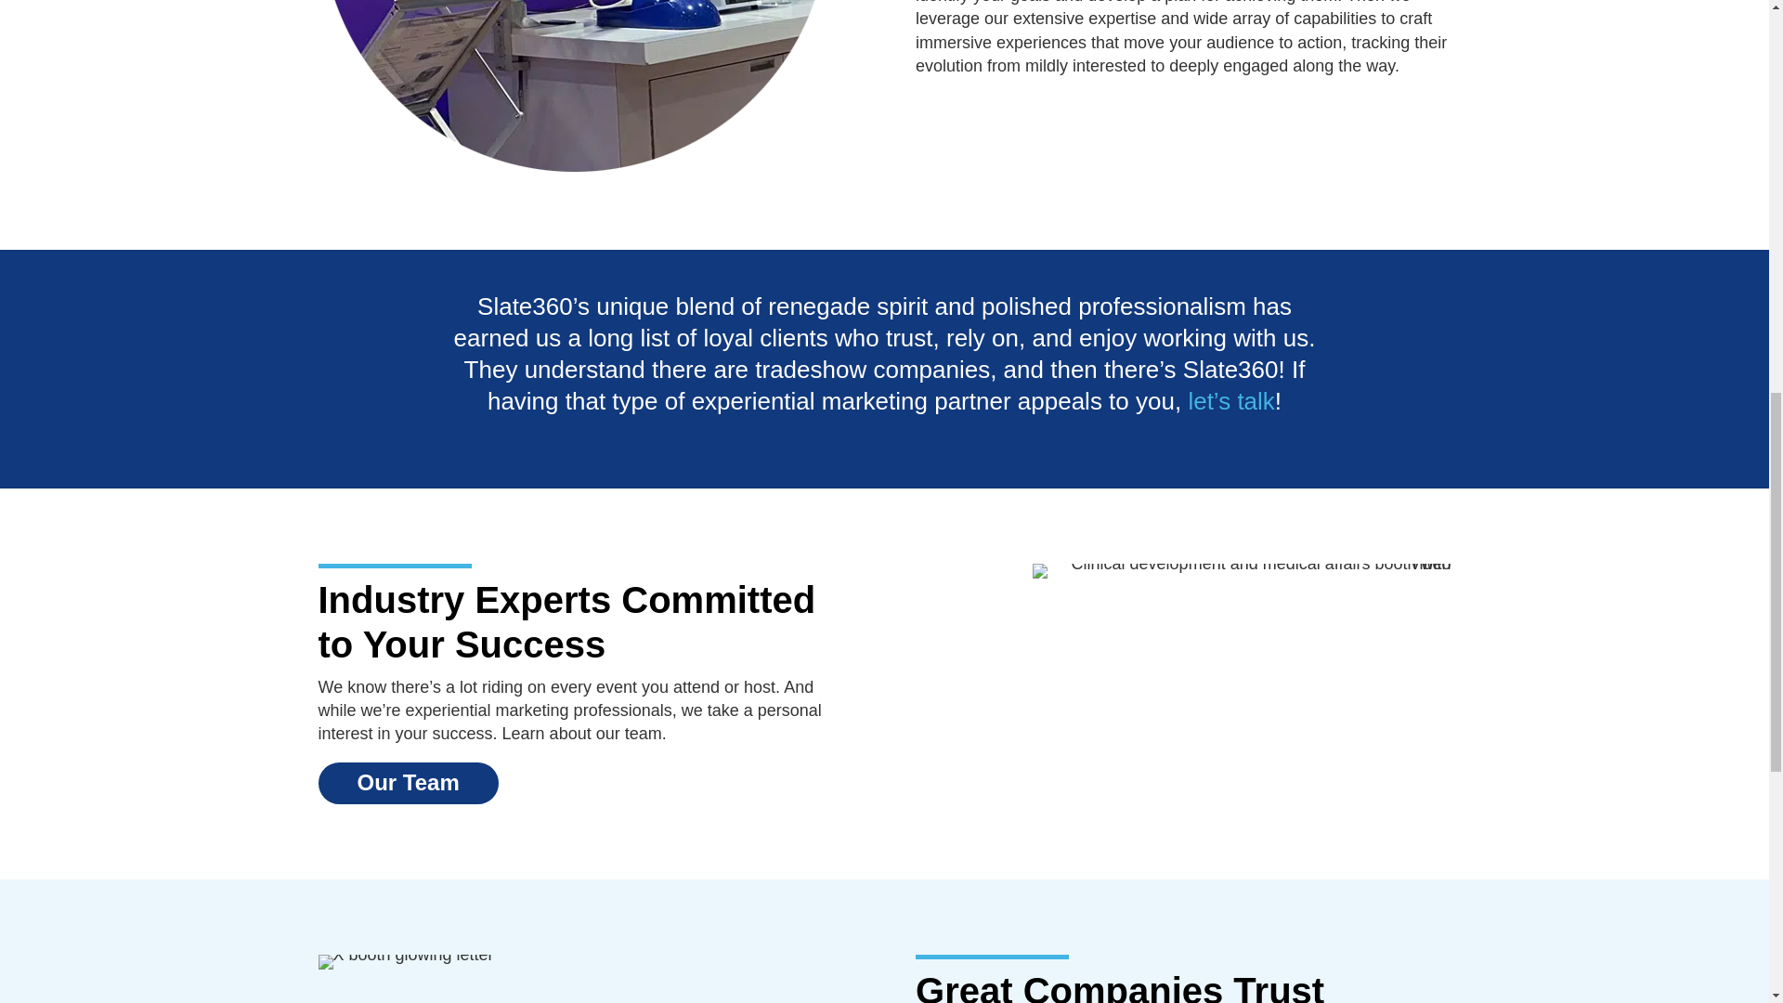 The width and height of the screenshot is (1783, 1003). What do you see at coordinates (405, 955) in the screenshot?
I see `large-circle-xbooth` at bounding box center [405, 955].